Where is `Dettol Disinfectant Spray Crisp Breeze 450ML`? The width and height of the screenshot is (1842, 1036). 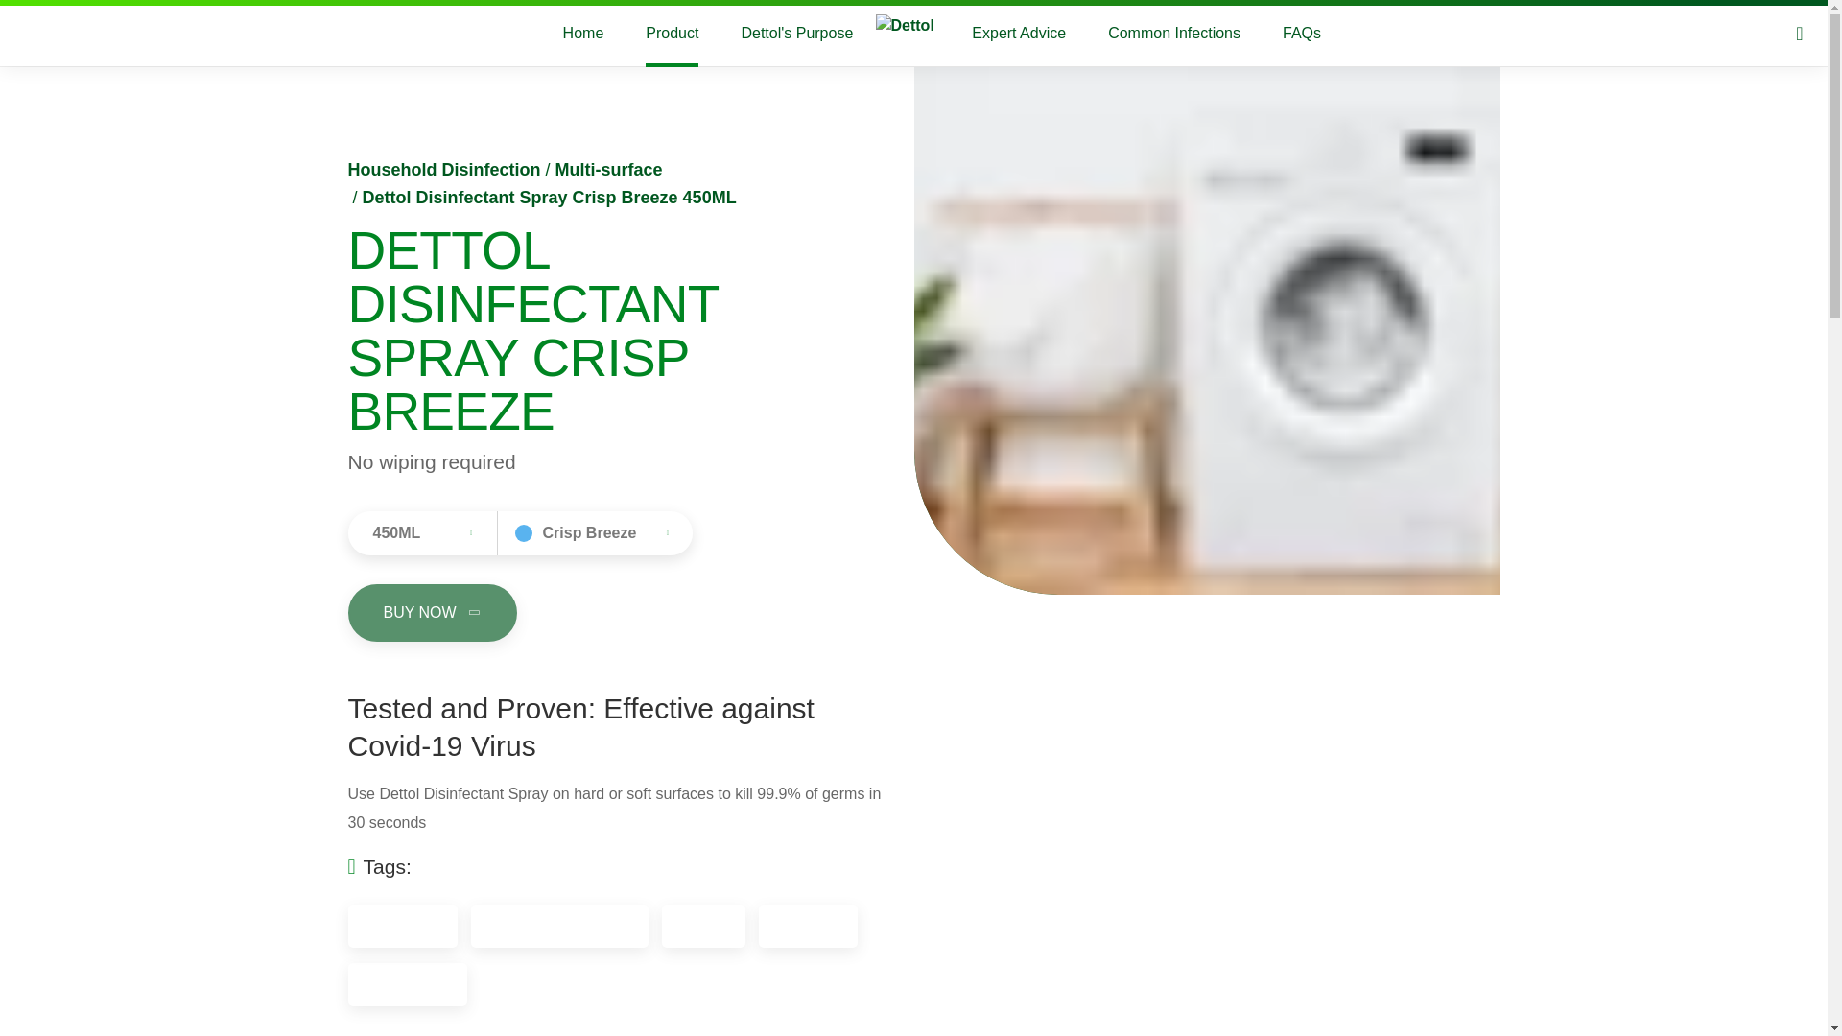 Dettol Disinfectant Spray Crisp Breeze 450ML is located at coordinates (550, 198).